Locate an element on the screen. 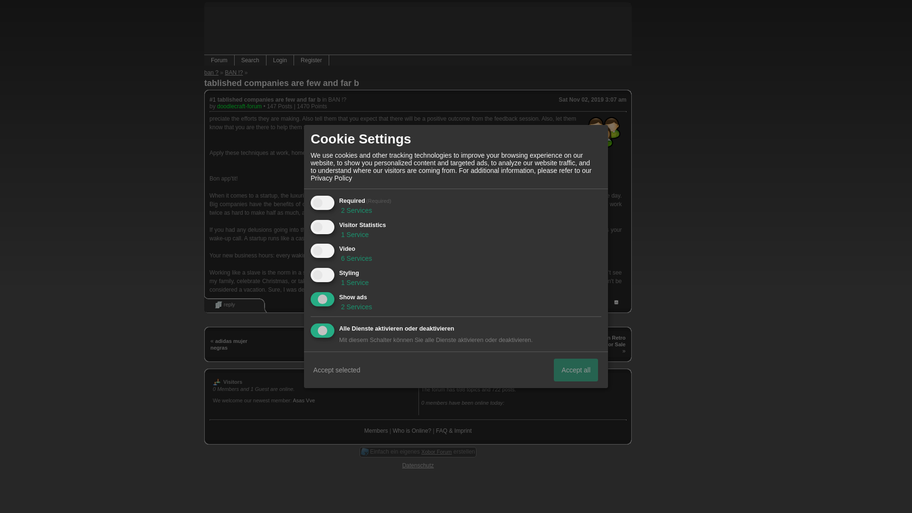 Image resolution: width=912 pixels, height=513 pixels. Register is located at coordinates (311, 60).